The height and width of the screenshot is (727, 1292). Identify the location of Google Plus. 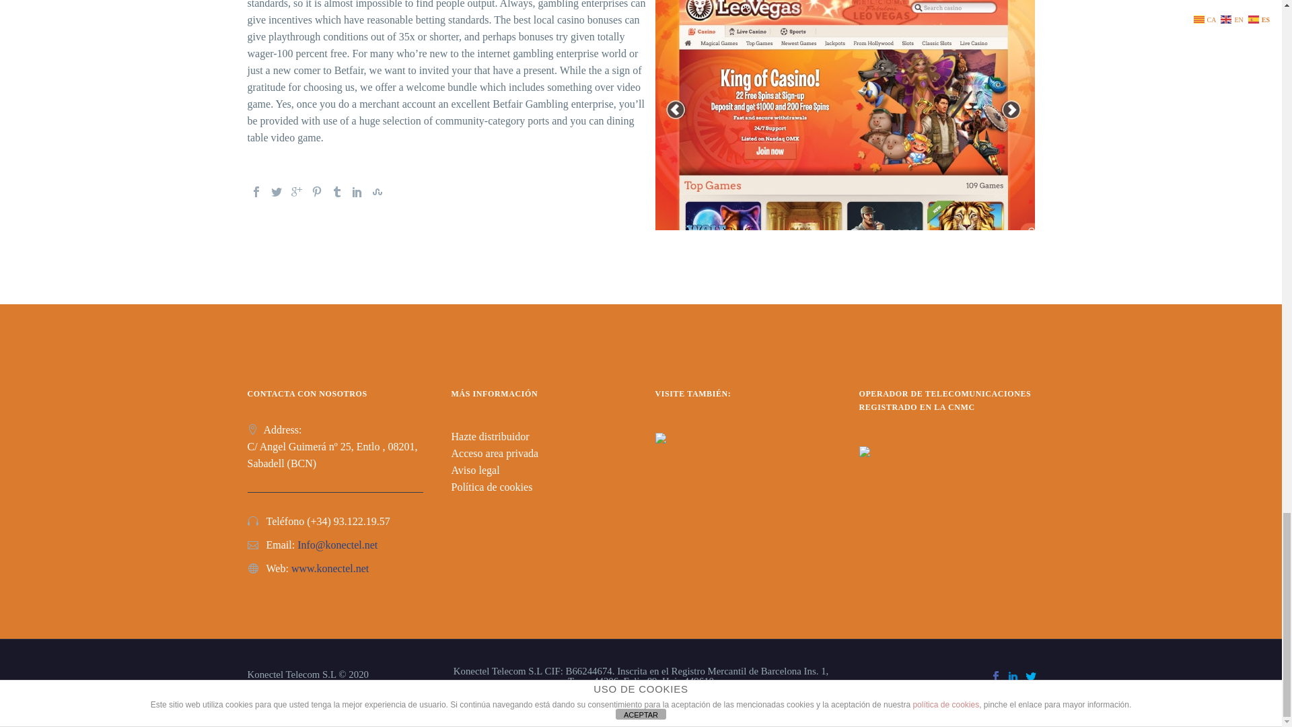
(296, 191).